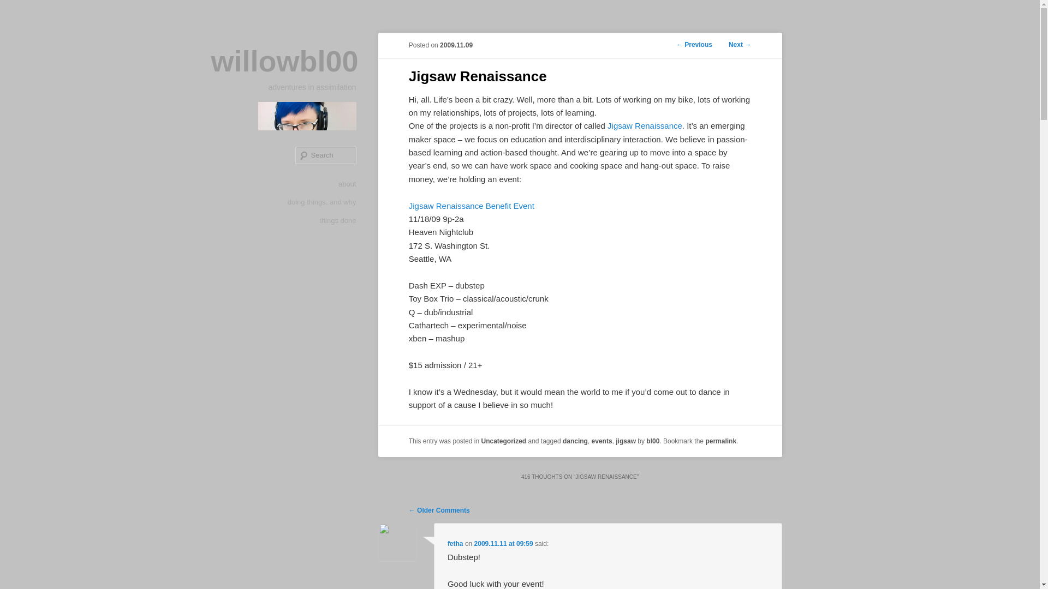 The height and width of the screenshot is (589, 1048). What do you see at coordinates (284, 61) in the screenshot?
I see `willowbl00` at bounding box center [284, 61].